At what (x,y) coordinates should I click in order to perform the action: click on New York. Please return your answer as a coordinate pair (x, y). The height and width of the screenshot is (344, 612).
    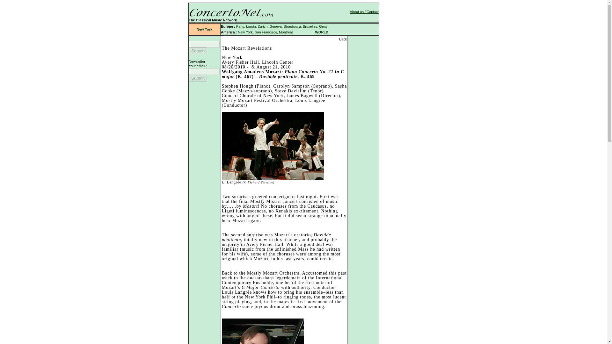
    Looking at the image, I should click on (204, 29).